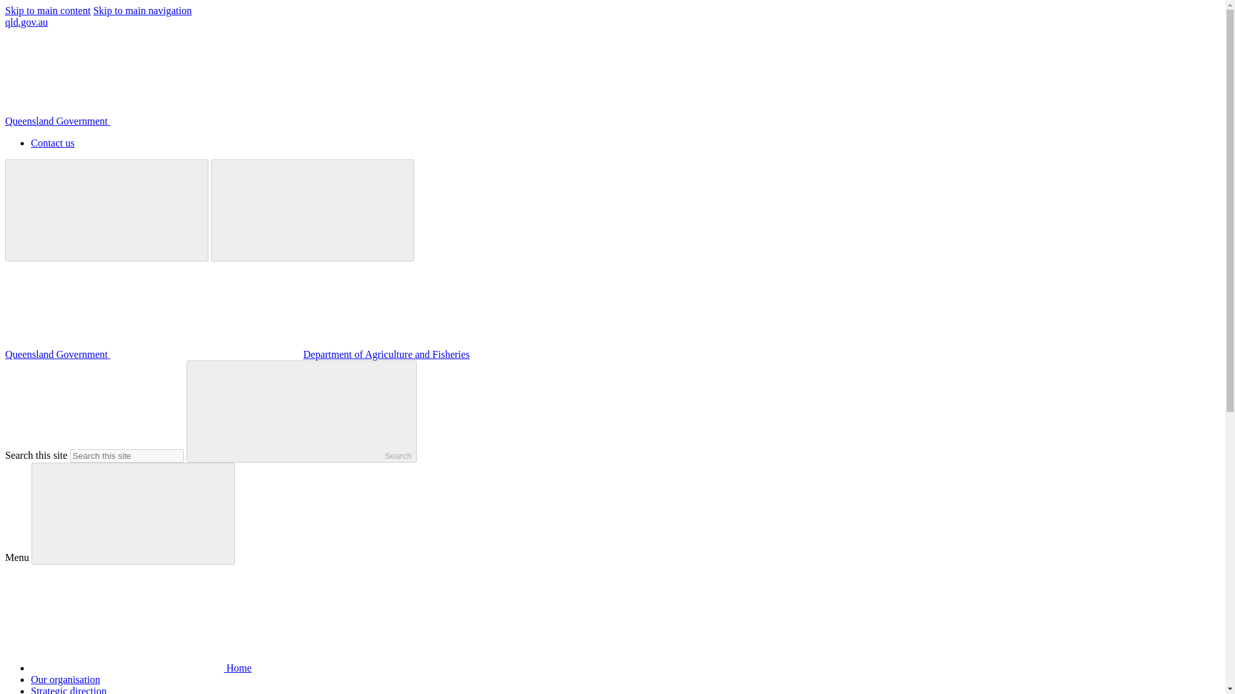  I want to click on Strategic direction, so click(68, 690).